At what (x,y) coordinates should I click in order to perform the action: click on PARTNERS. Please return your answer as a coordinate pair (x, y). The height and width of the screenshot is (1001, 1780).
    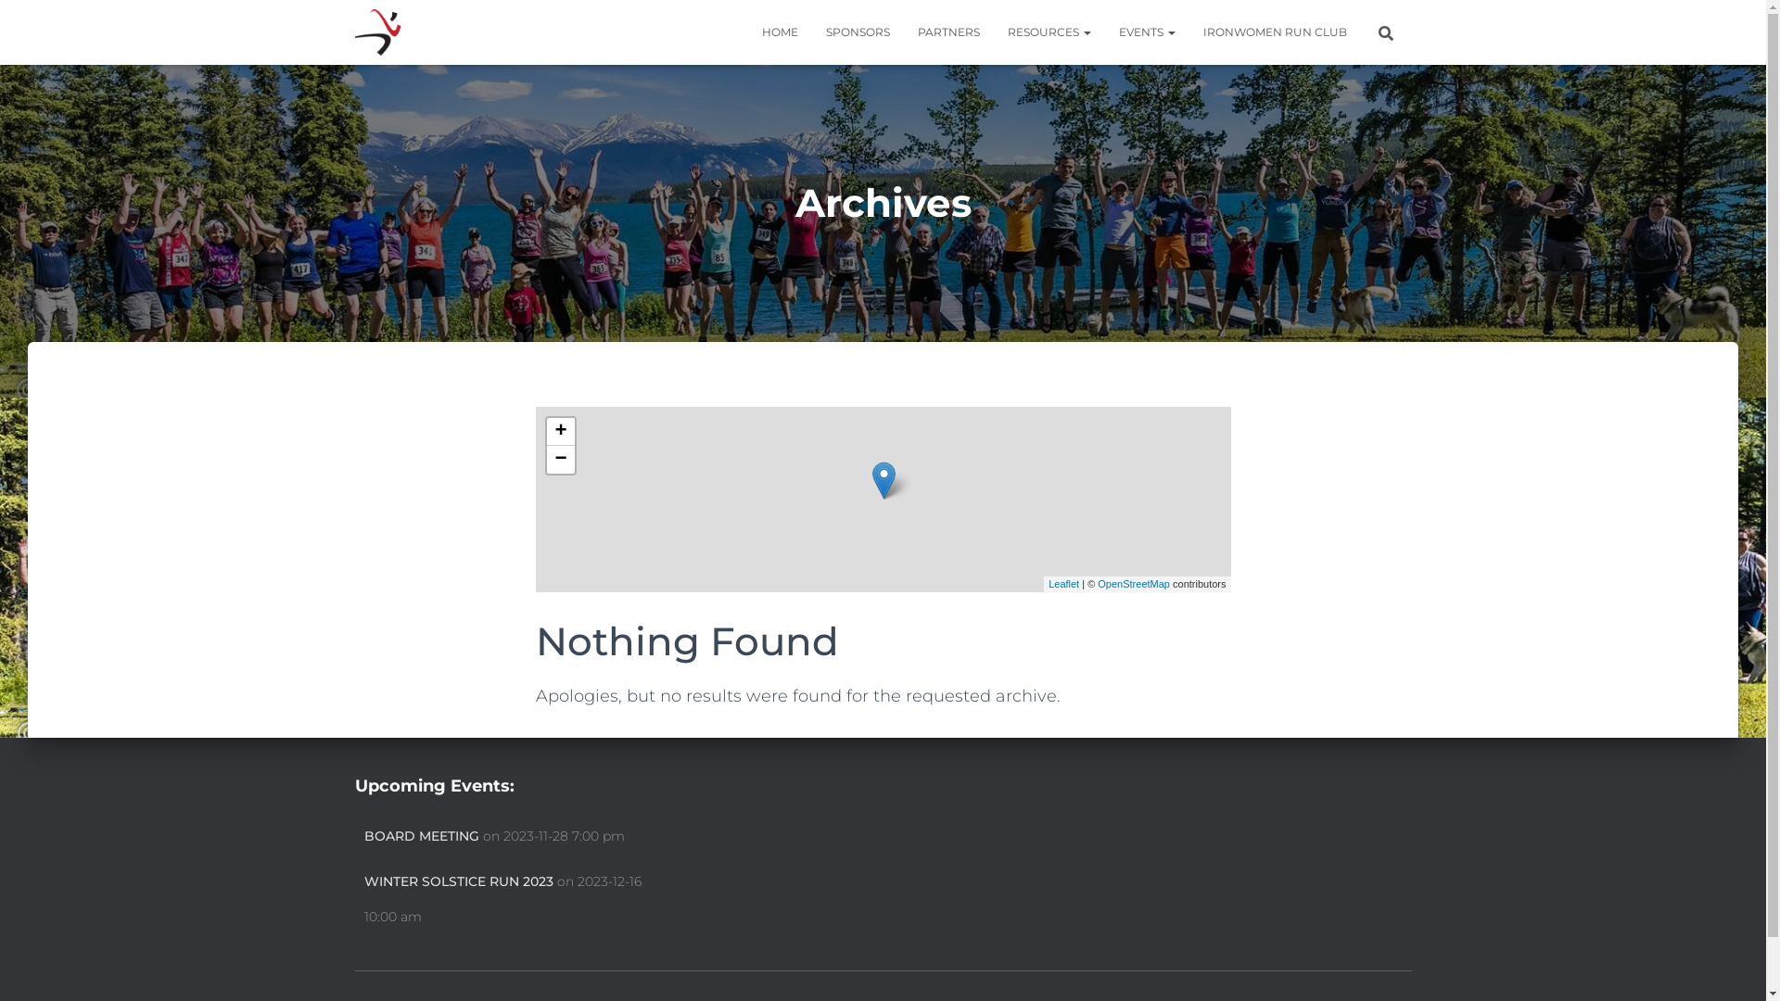
    Looking at the image, I should click on (947, 32).